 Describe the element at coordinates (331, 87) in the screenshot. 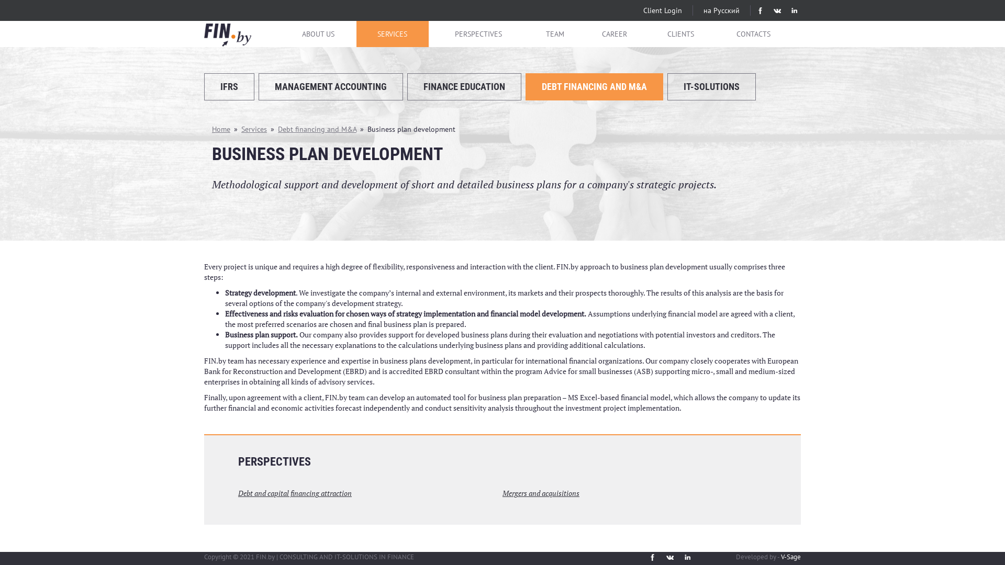

I see `MANAGEMENT ACCOUNTING` at that location.